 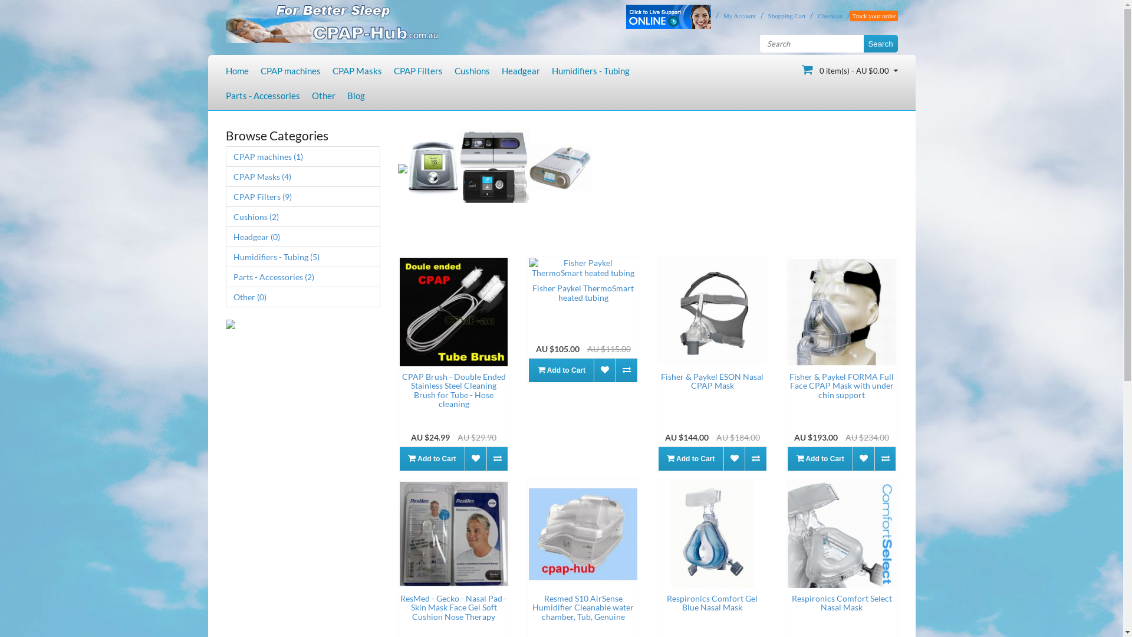 I want to click on Respironics Comfort Select Nasal Mask, so click(x=842, y=534).